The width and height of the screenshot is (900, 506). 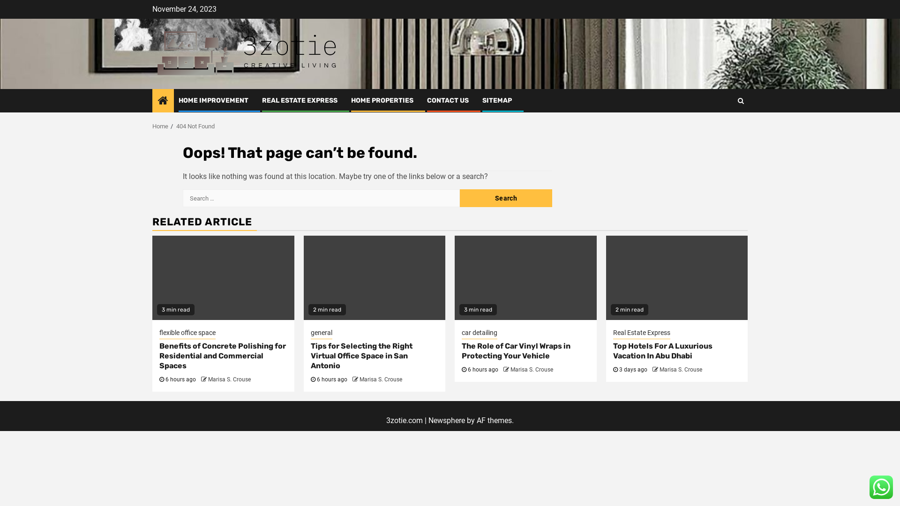 What do you see at coordinates (663, 351) in the screenshot?
I see `Top Hotels For A Luxurious Vacation In Abu Dhabi` at bounding box center [663, 351].